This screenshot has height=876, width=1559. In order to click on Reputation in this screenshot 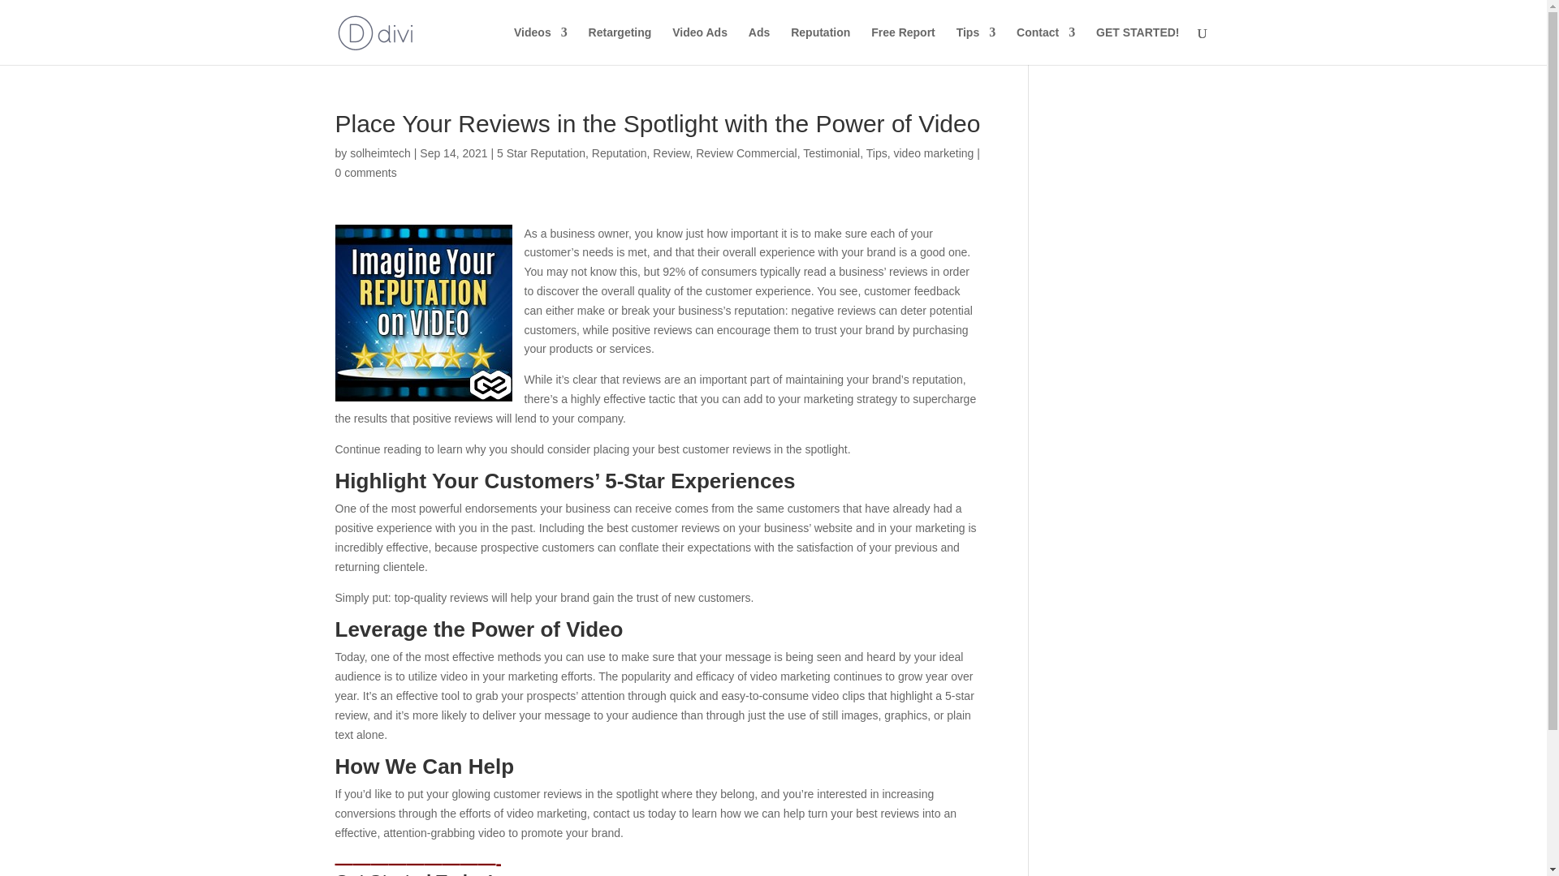, I will do `click(820, 45)`.